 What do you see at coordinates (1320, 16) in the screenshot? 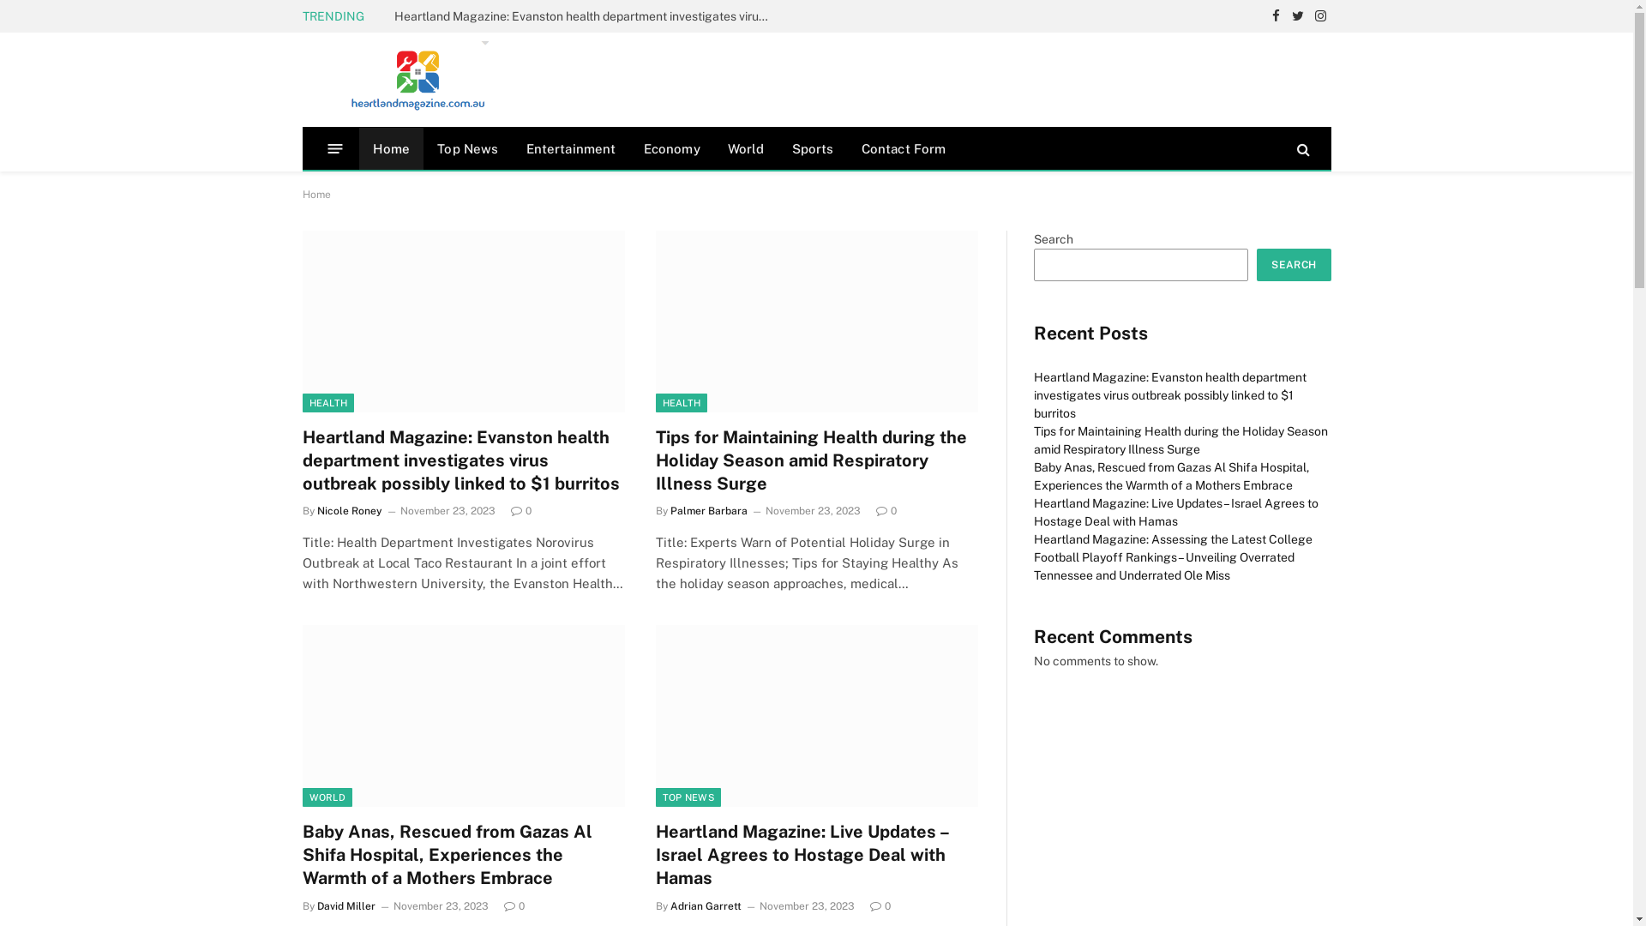
I see `Instagram` at bounding box center [1320, 16].